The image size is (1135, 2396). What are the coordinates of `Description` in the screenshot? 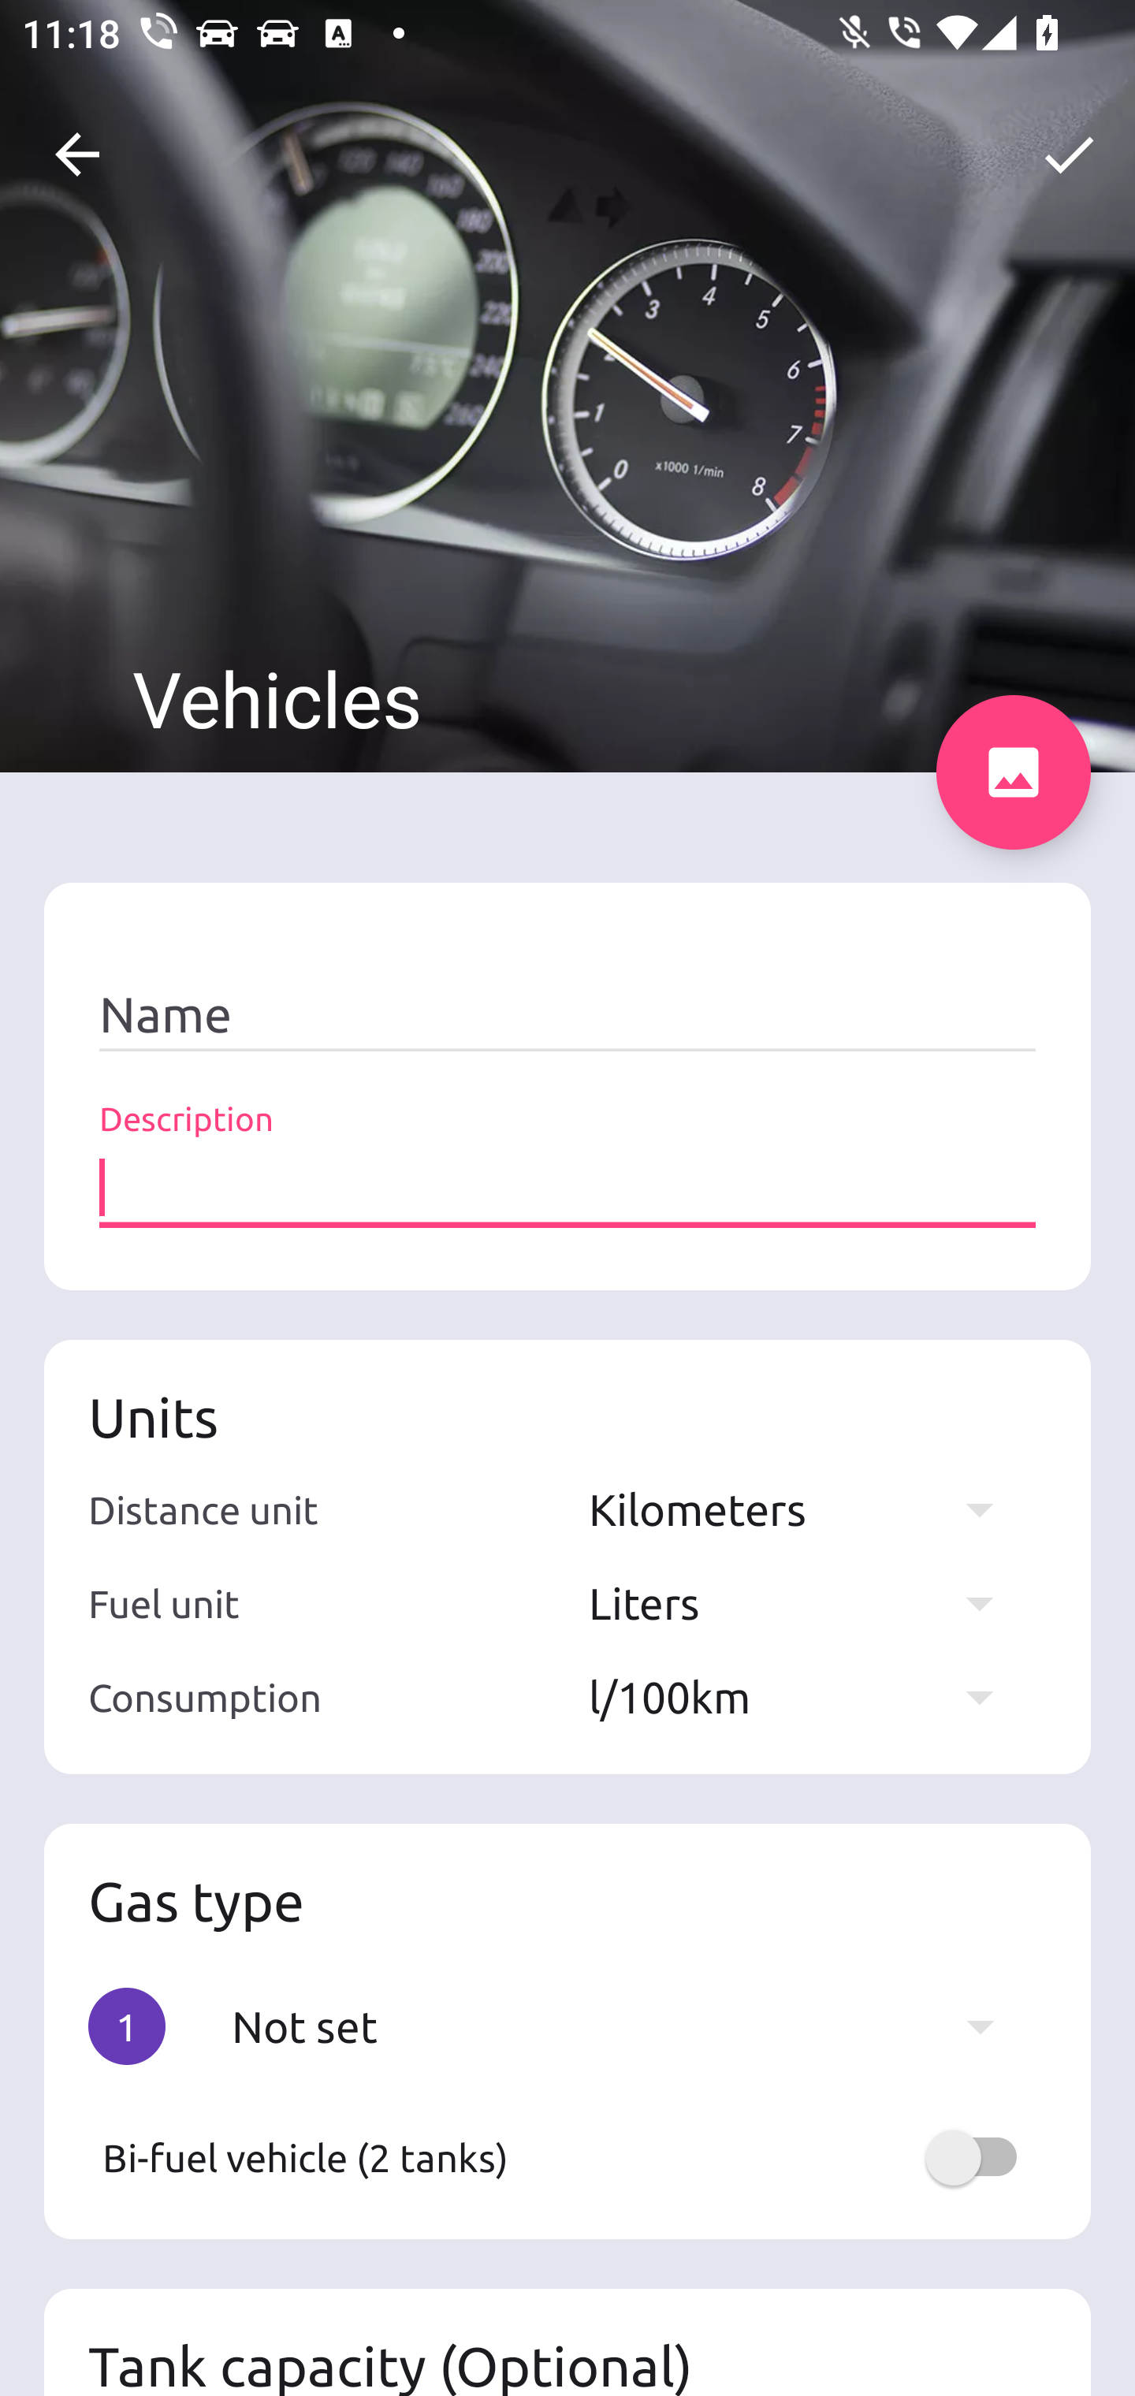 It's located at (567, 1188).